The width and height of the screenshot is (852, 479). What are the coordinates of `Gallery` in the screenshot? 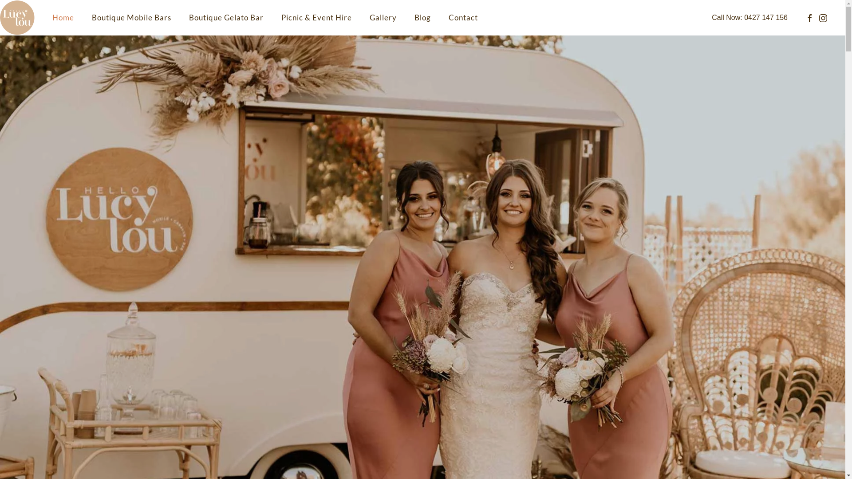 It's located at (383, 18).